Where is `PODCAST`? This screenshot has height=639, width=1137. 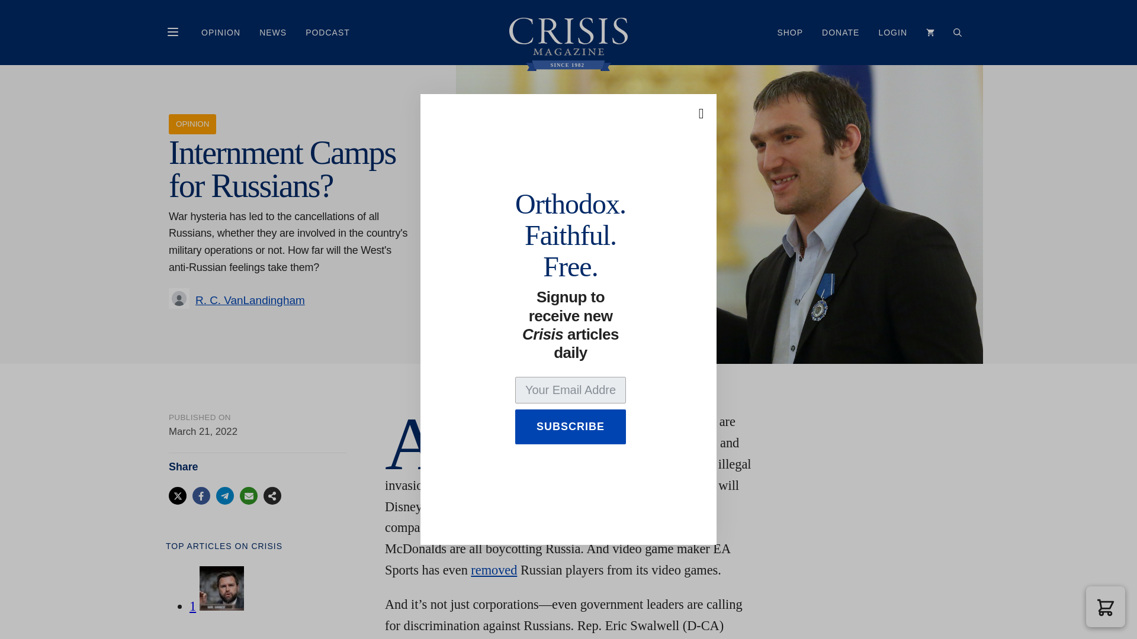
PODCAST is located at coordinates (327, 32).